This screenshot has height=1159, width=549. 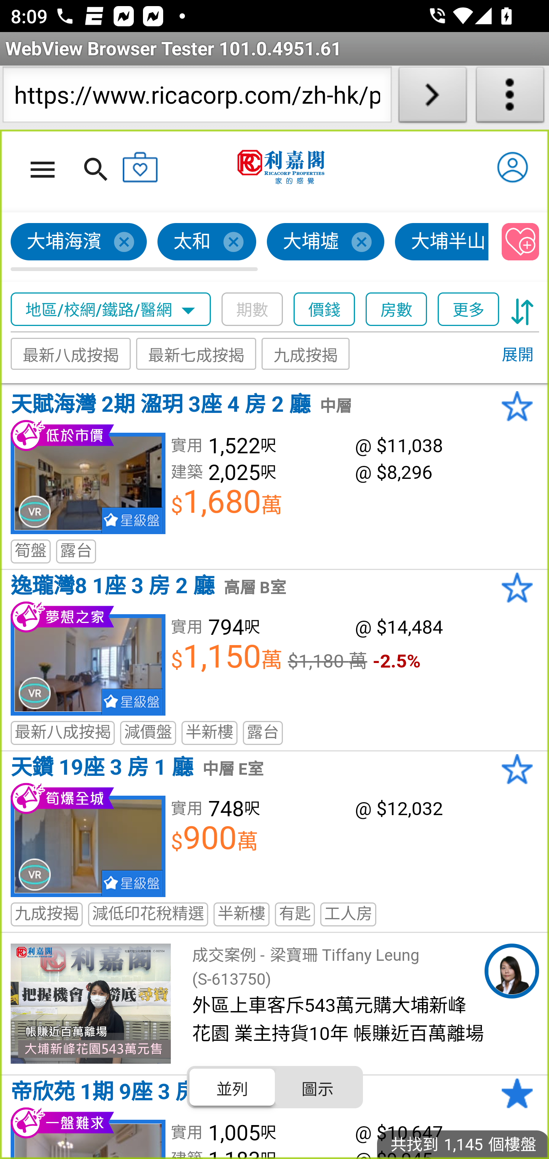 I want to click on Tiffany Leung, so click(x=512, y=971).